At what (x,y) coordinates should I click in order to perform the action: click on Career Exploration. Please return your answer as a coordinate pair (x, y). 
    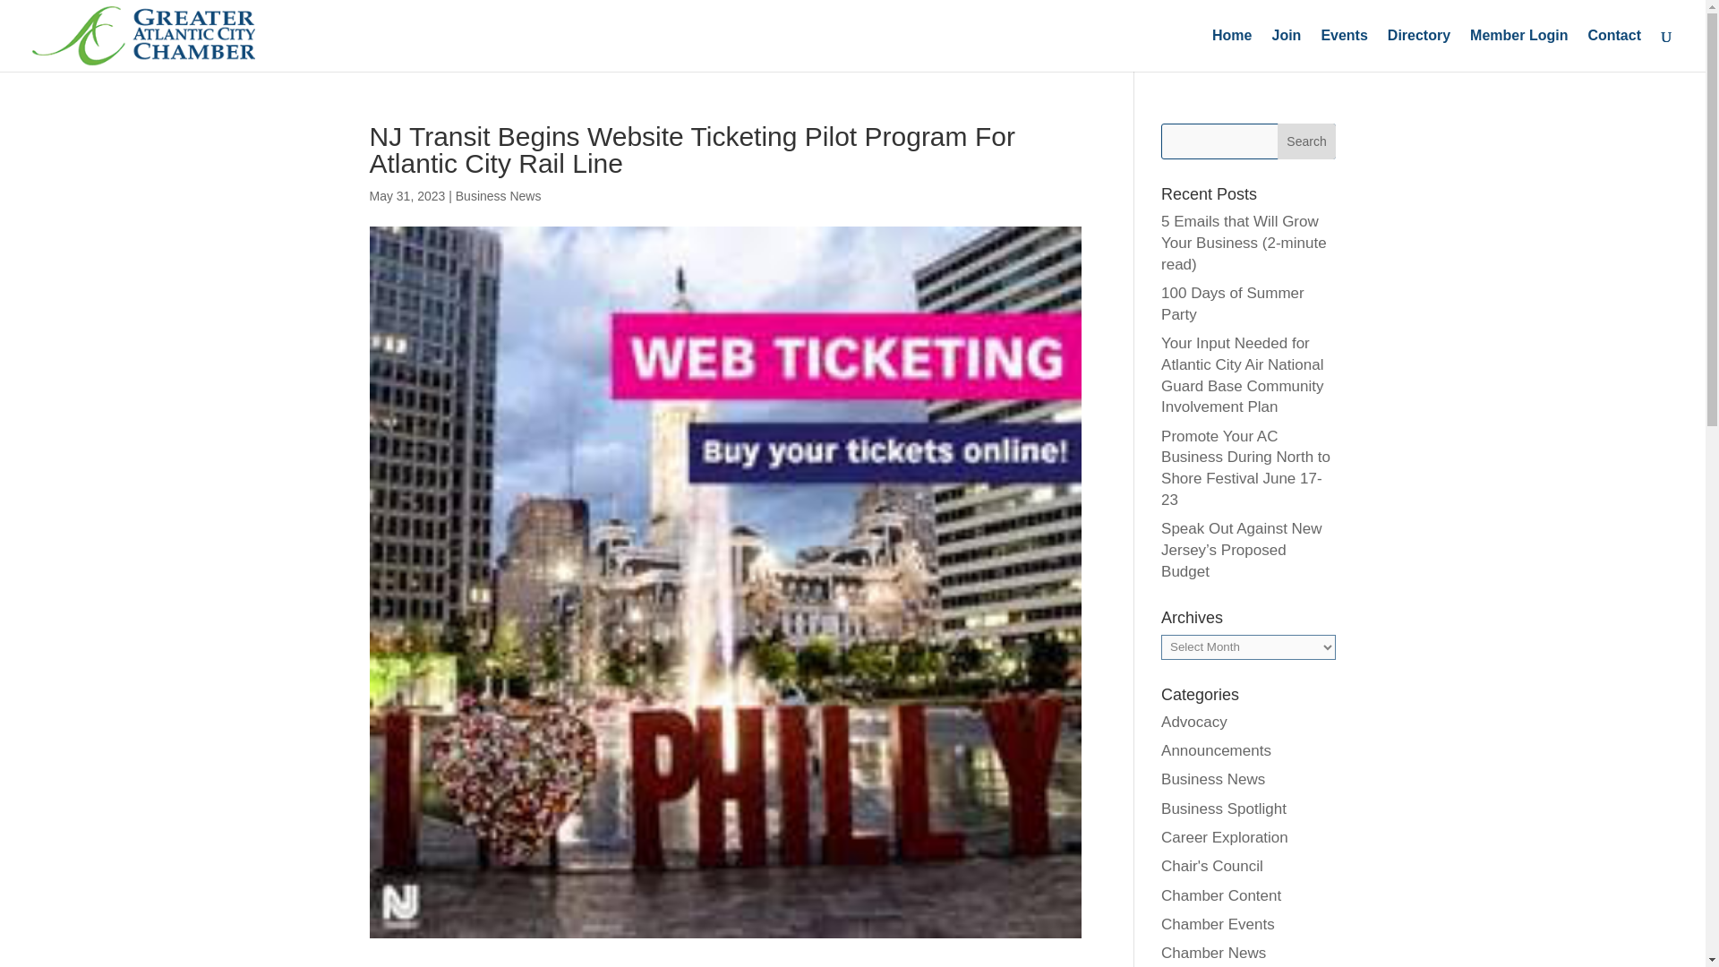
    Looking at the image, I should click on (1225, 837).